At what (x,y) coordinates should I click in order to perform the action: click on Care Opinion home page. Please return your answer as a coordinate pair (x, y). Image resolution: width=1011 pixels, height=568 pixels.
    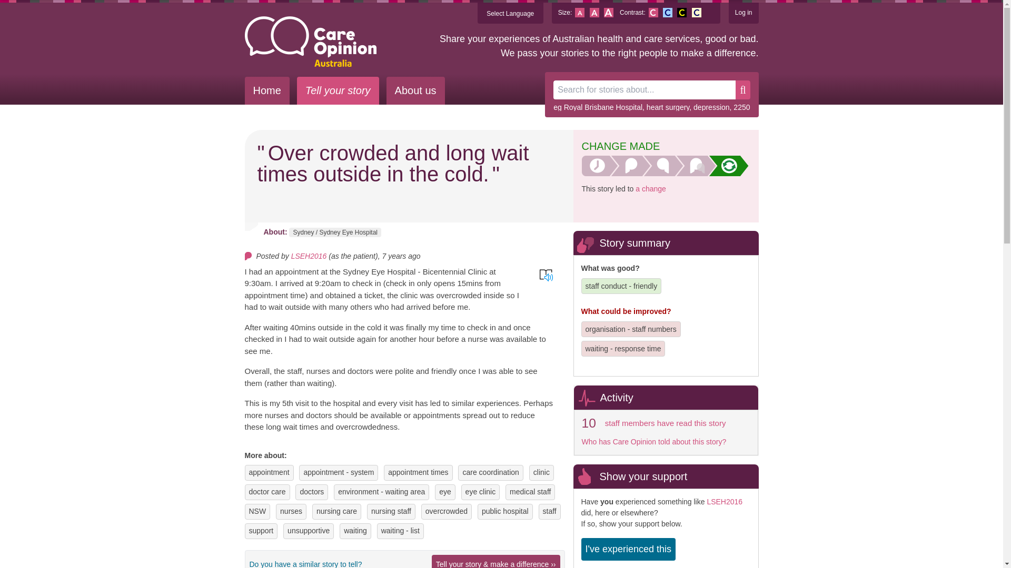
    Looking at the image, I should click on (310, 42).